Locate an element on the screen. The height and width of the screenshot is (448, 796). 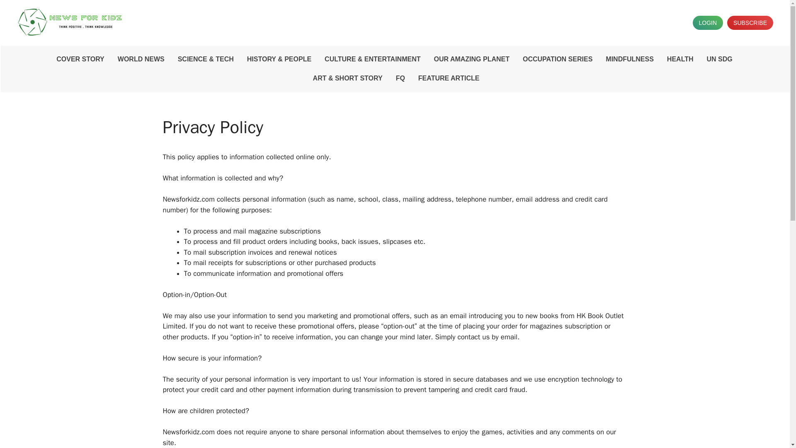
SUBSCRIBE is located at coordinates (750, 22).